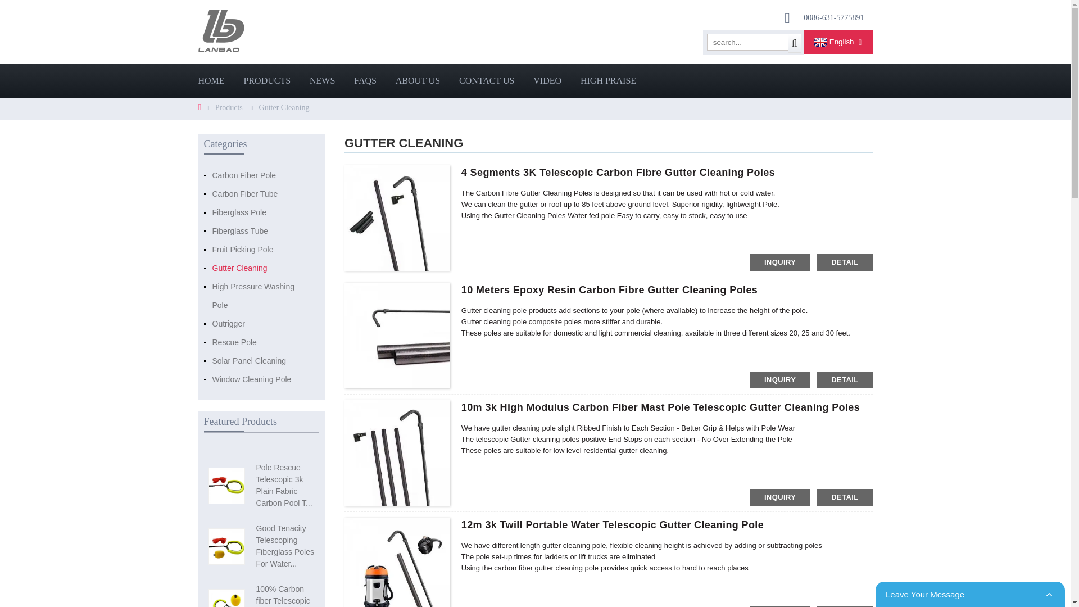  Describe the element at coordinates (268, 81) in the screenshot. I see `PRODUCTS` at that location.